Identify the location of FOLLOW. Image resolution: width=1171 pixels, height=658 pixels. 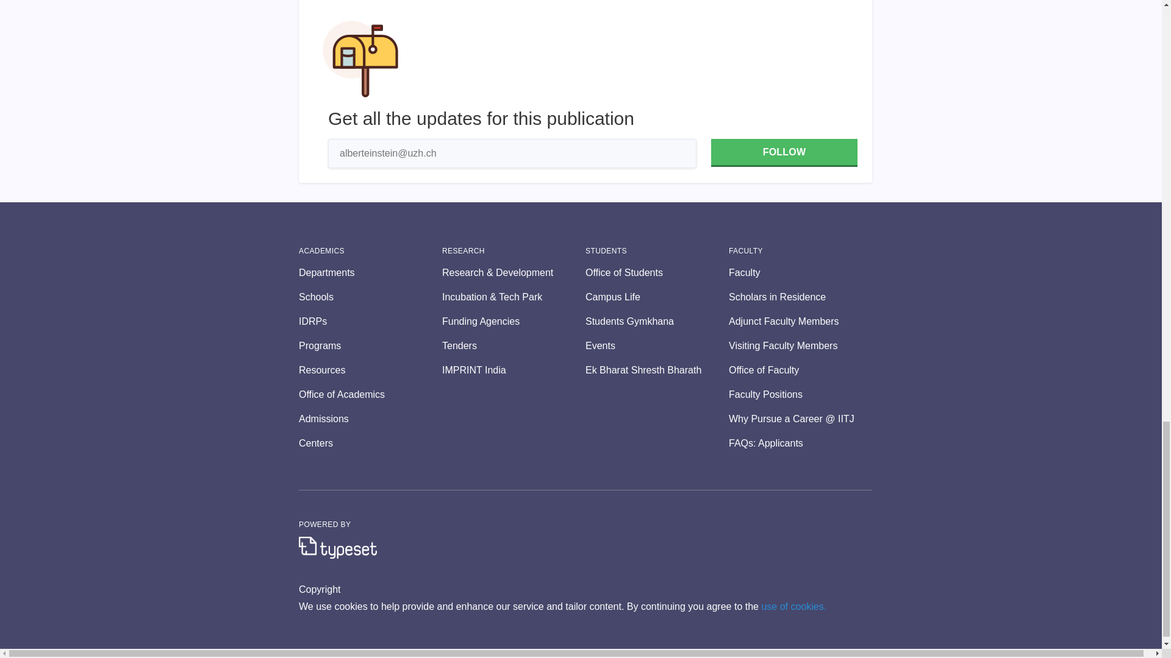
(784, 152).